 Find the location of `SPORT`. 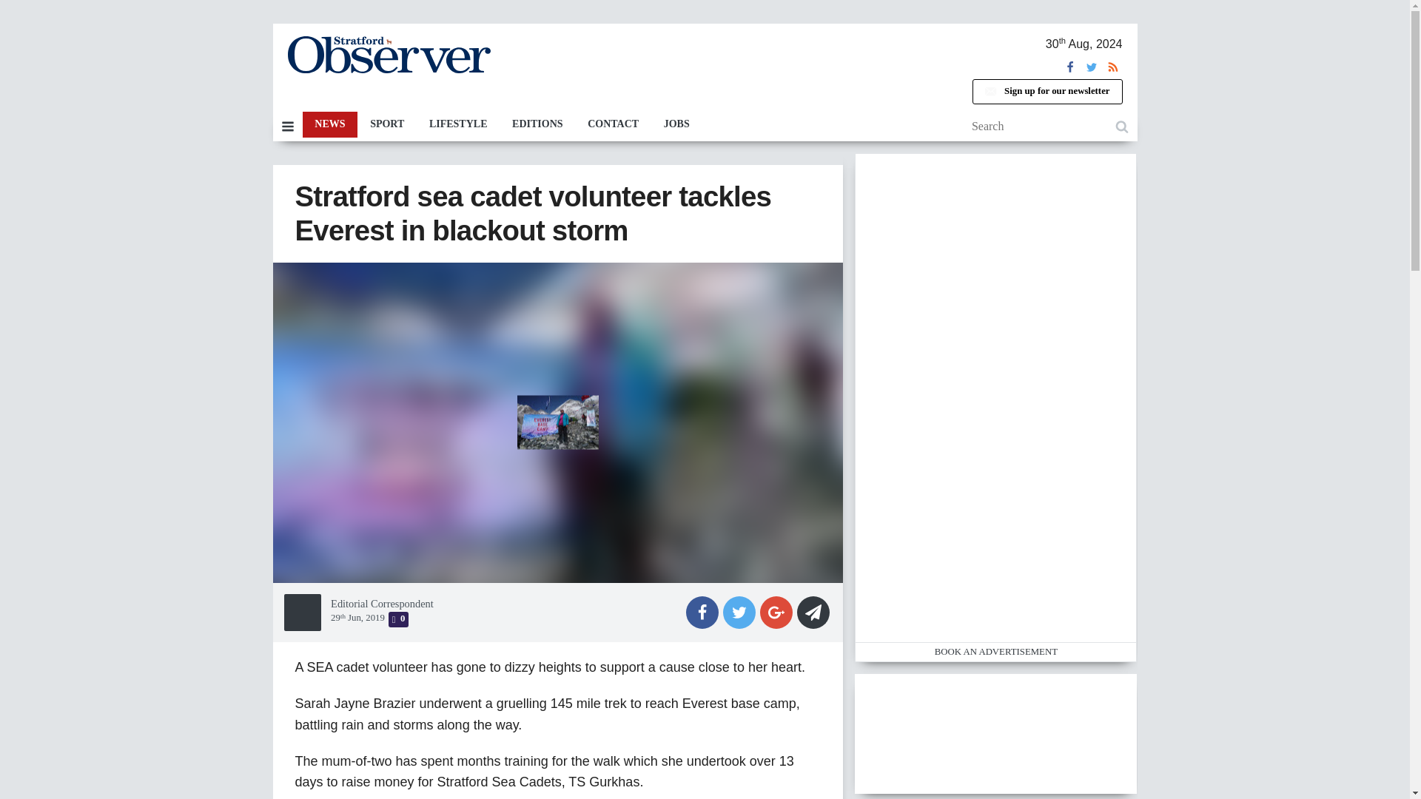

SPORT is located at coordinates (386, 124).